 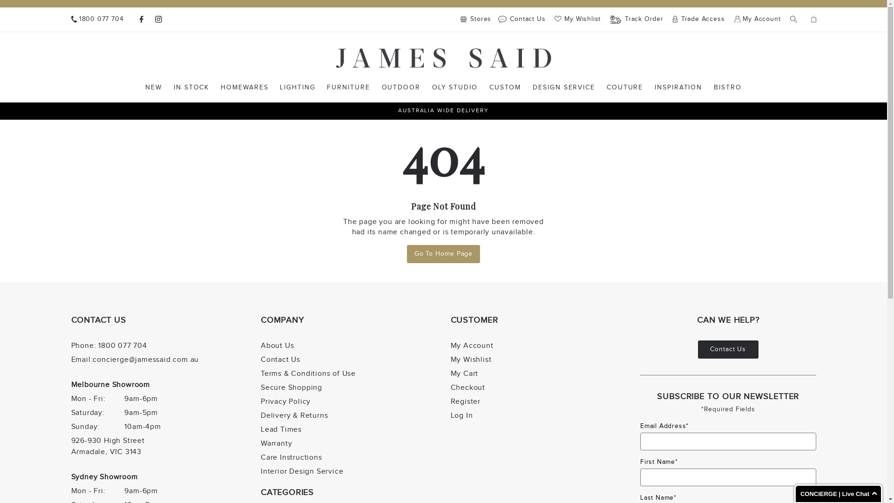 What do you see at coordinates (506, 88) in the screenshot?
I see `CUSTOM` at bounding box center [506, 88].